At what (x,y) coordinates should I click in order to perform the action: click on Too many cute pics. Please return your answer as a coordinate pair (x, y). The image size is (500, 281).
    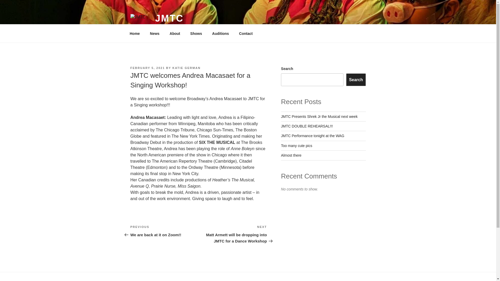
    Looking at the image, I should click on (155, 33).